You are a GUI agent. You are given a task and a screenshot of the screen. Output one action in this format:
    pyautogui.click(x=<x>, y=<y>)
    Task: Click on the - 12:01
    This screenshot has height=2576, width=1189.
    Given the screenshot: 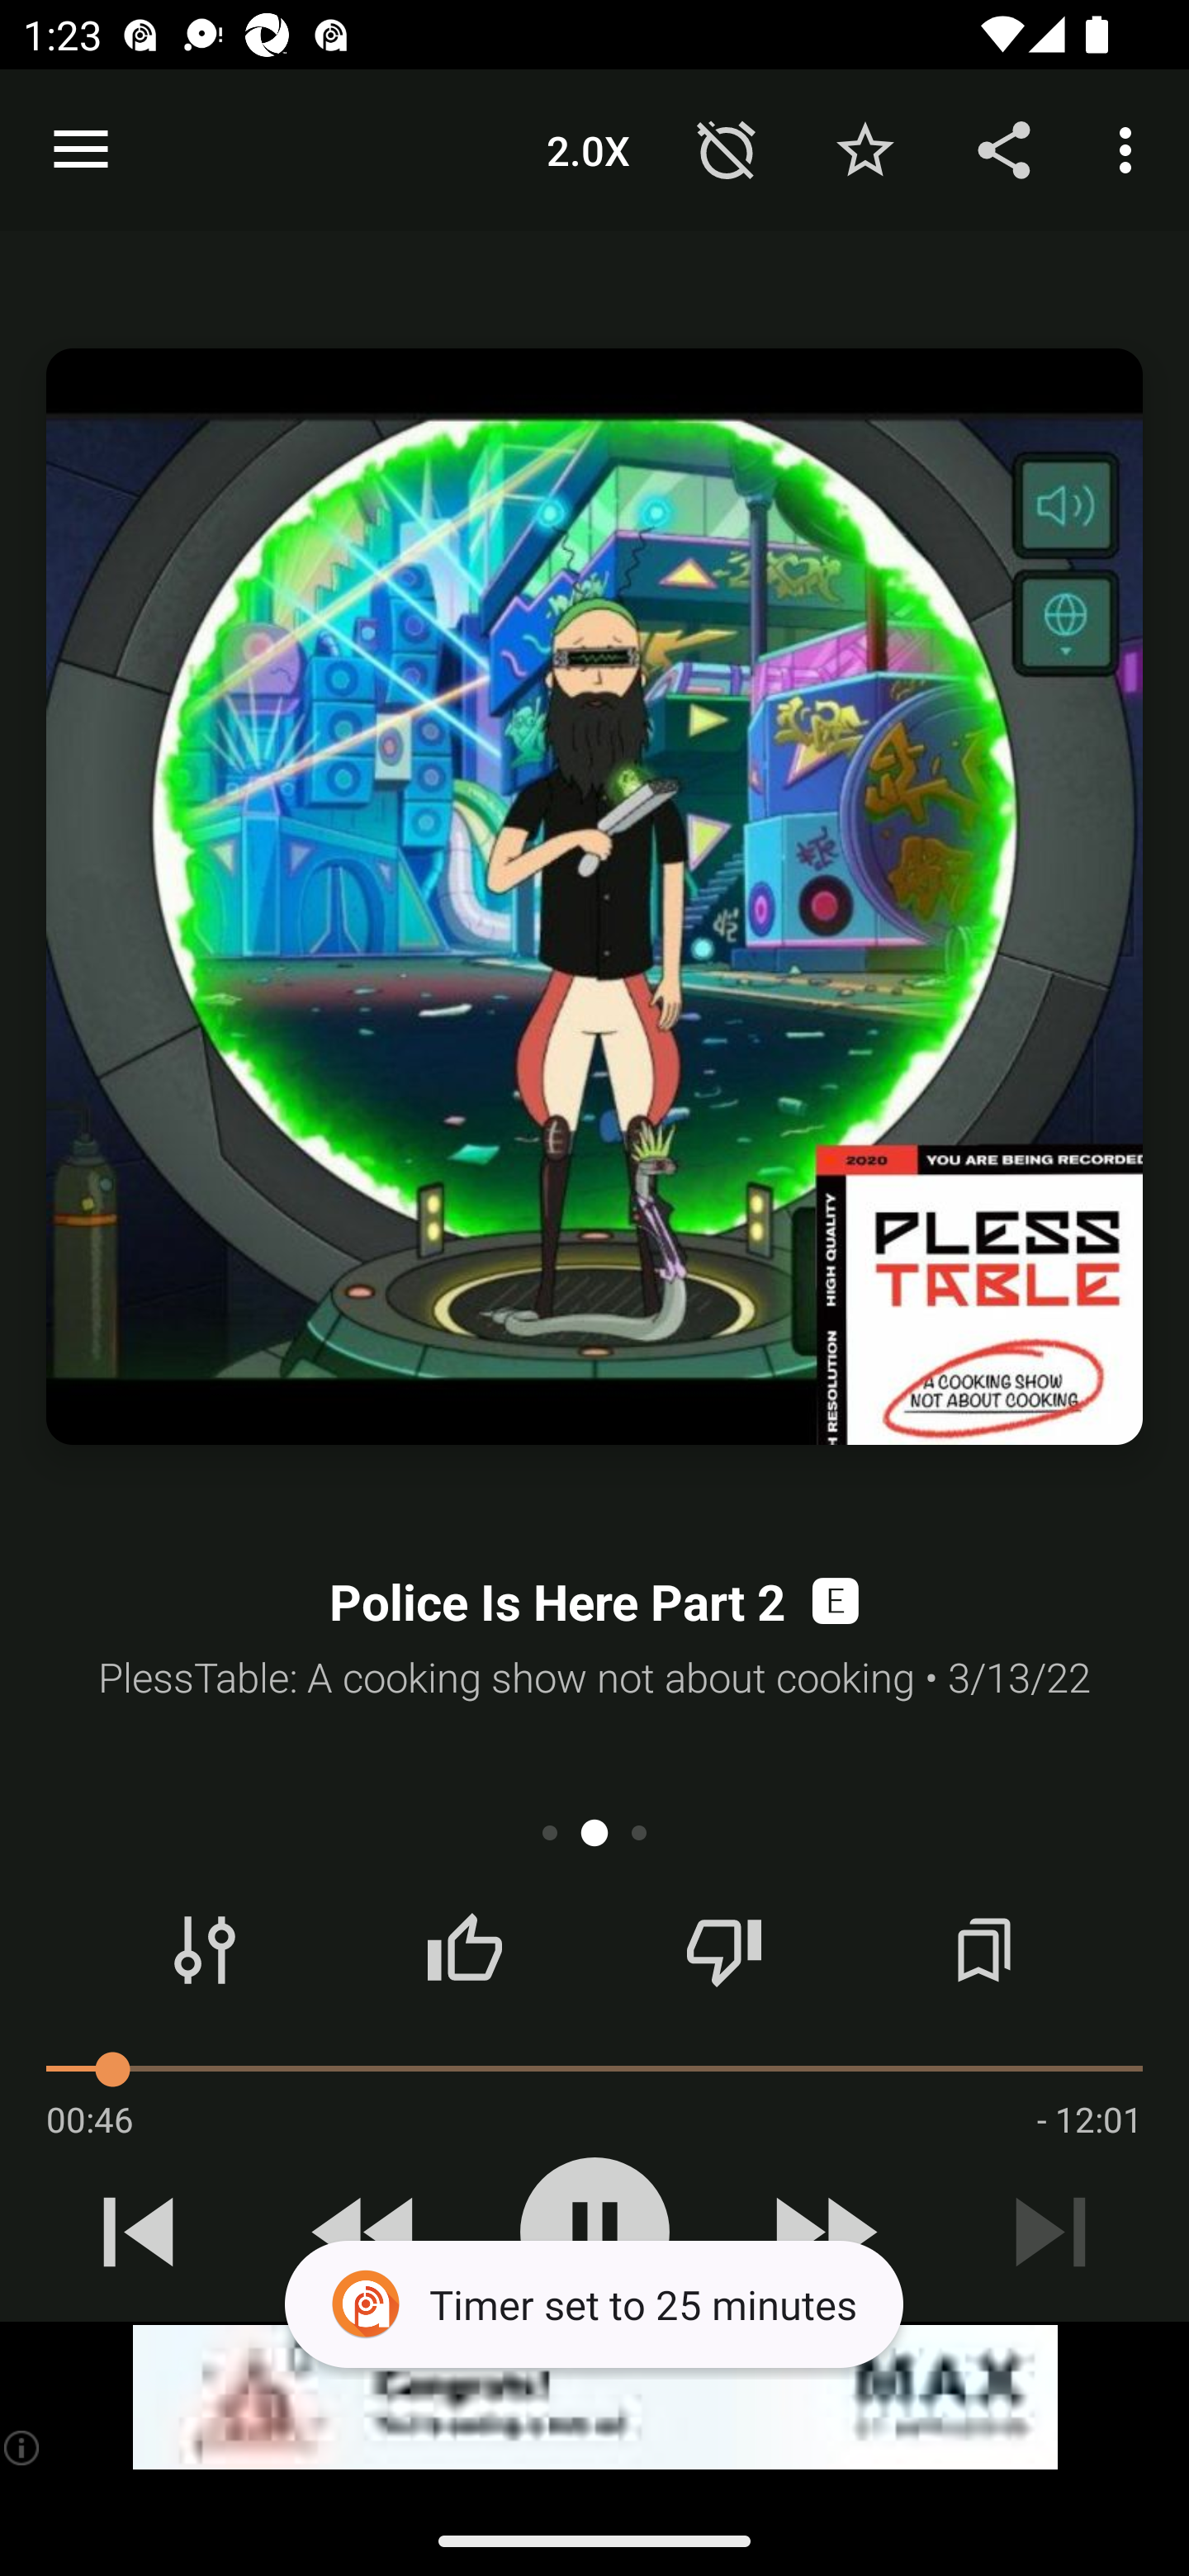 What is the action you would take?
    pyautogui.click(x=1089, y=2119)
    